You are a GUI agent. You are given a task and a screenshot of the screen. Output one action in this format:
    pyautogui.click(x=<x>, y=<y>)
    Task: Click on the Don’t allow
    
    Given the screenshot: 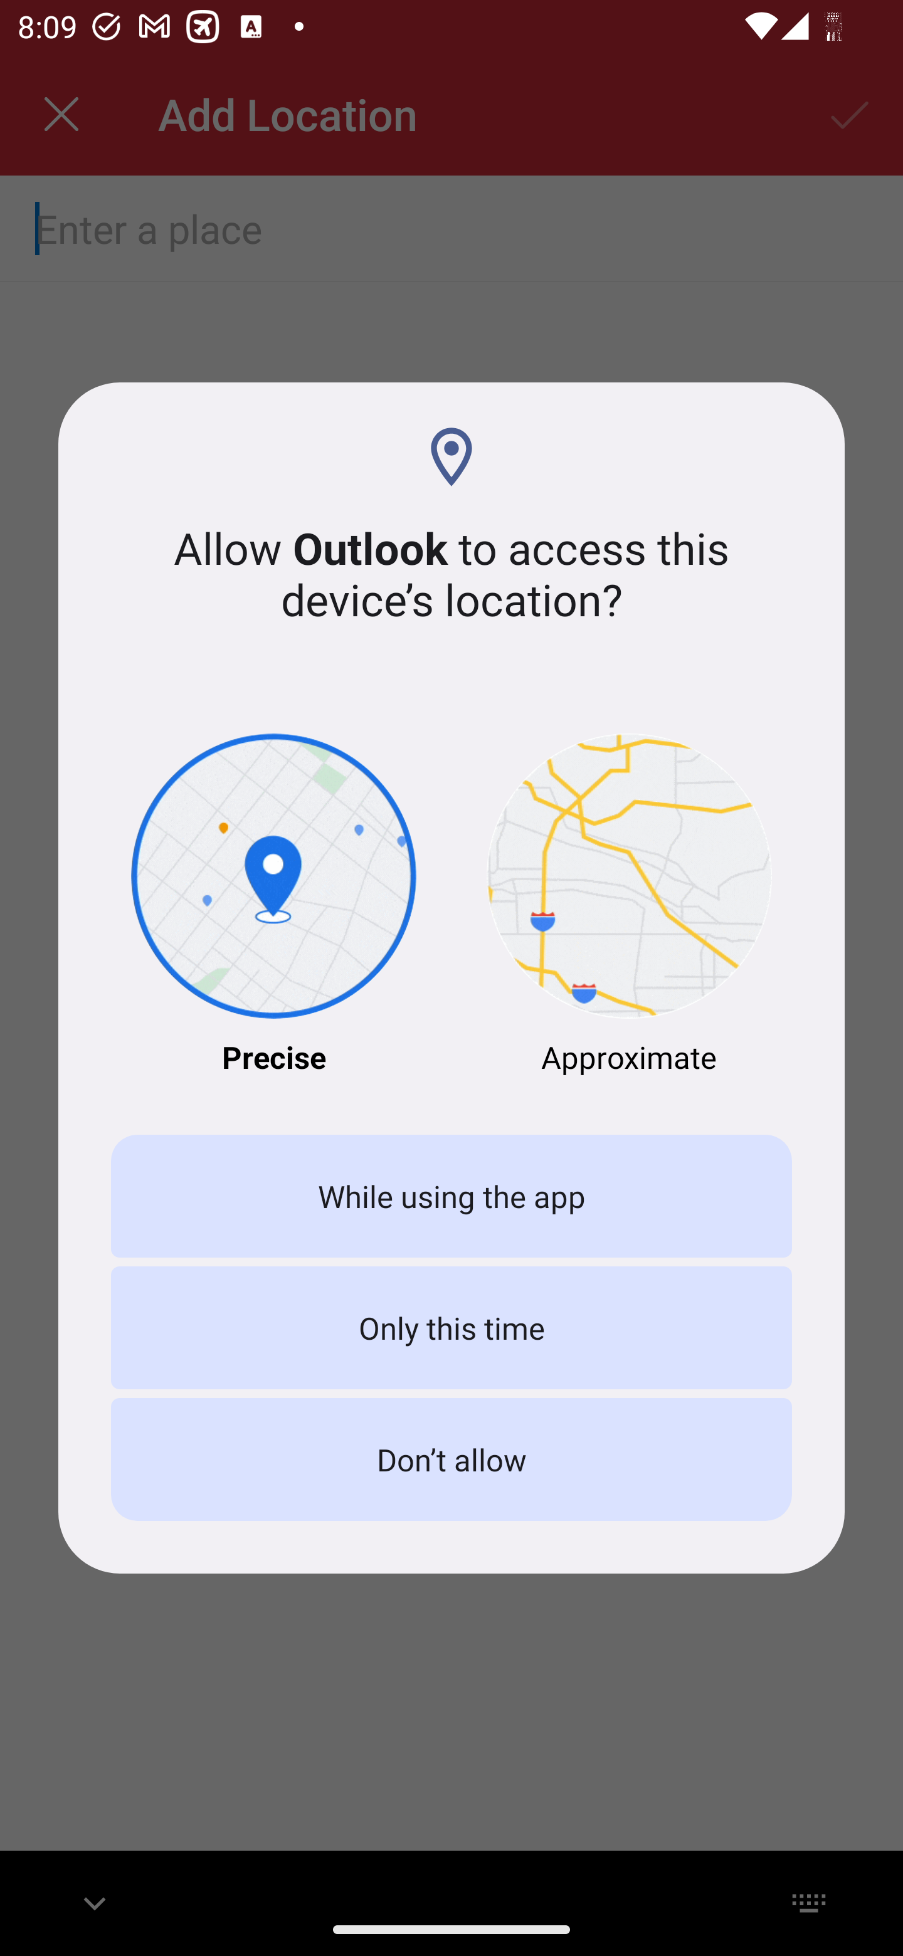 What is the action you would take?
    pyautogui.click(x=451, y=1459)
    